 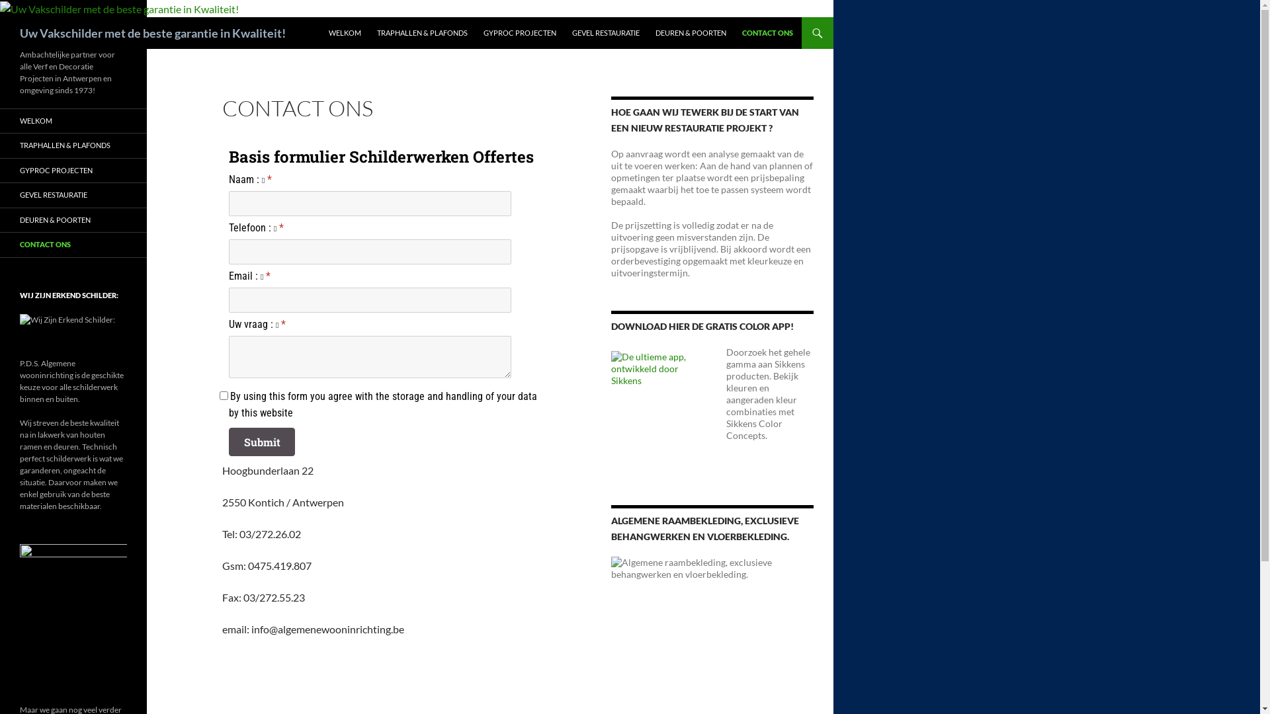 I want to click on DEUREN & POORTEN, so click(x=691, y=33).